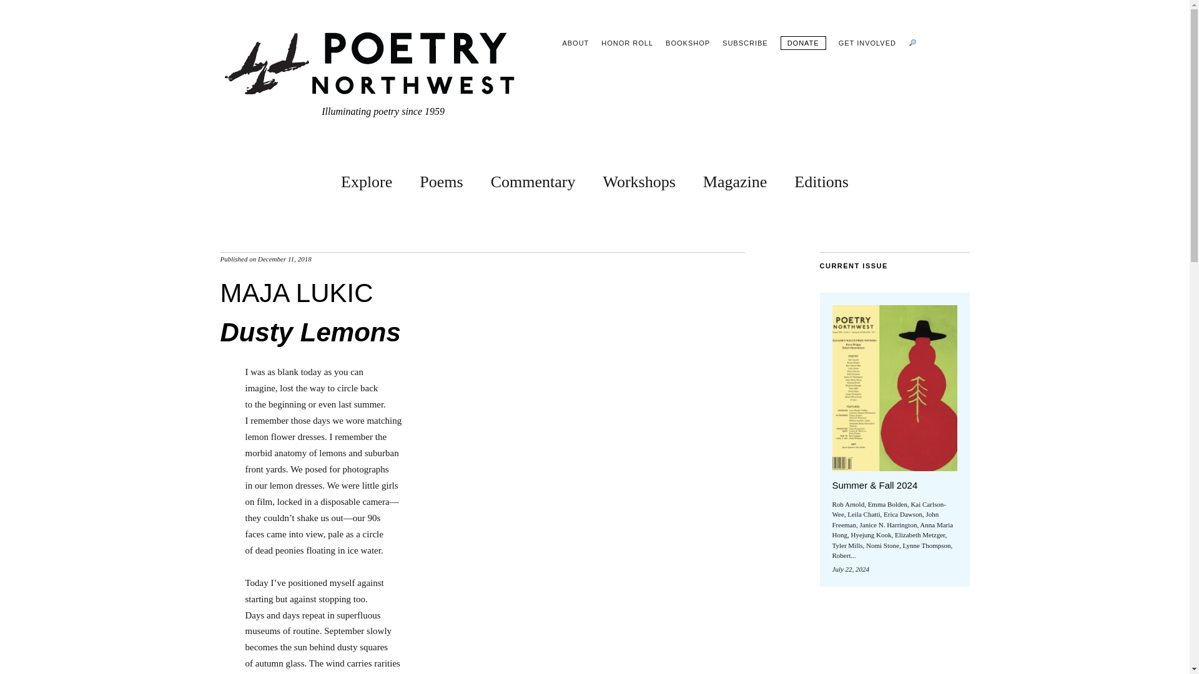 The width and height of the screenshot is (1199, 674). I want to click on Commentary, so click(533, 179).